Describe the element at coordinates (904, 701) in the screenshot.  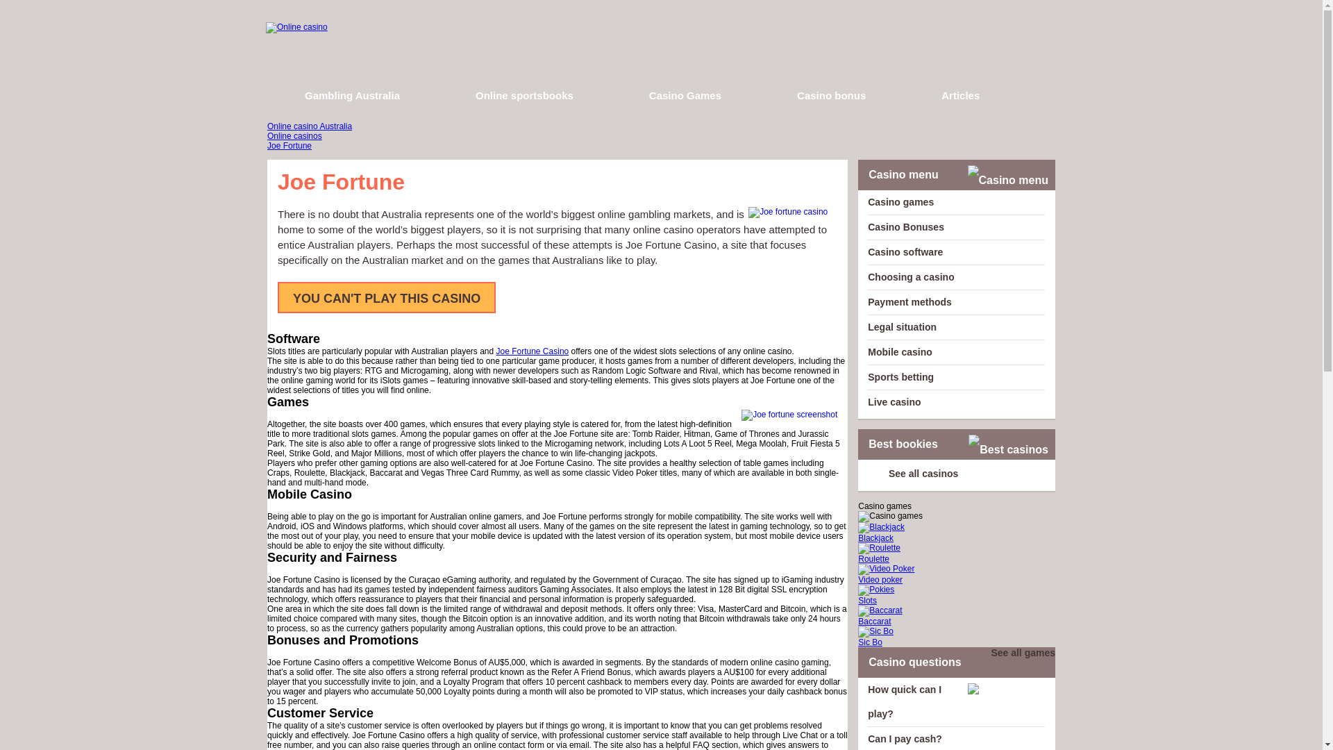
I see `How quick can I play?` at that location.